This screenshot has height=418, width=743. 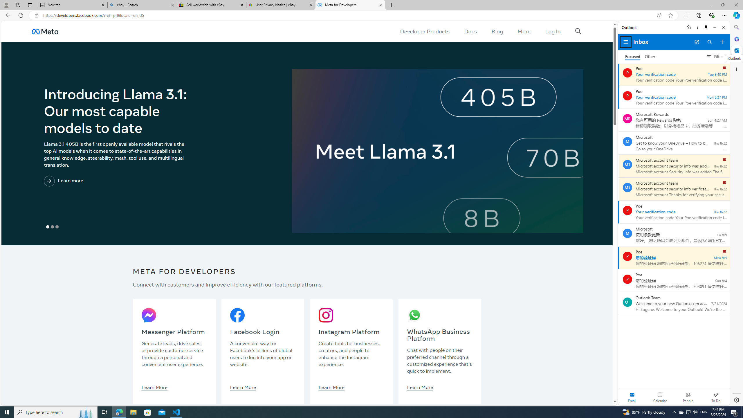 What do you see at coordinates (697, 27) in the screenshot?
I see `More options` at bounding box center [697, 27].